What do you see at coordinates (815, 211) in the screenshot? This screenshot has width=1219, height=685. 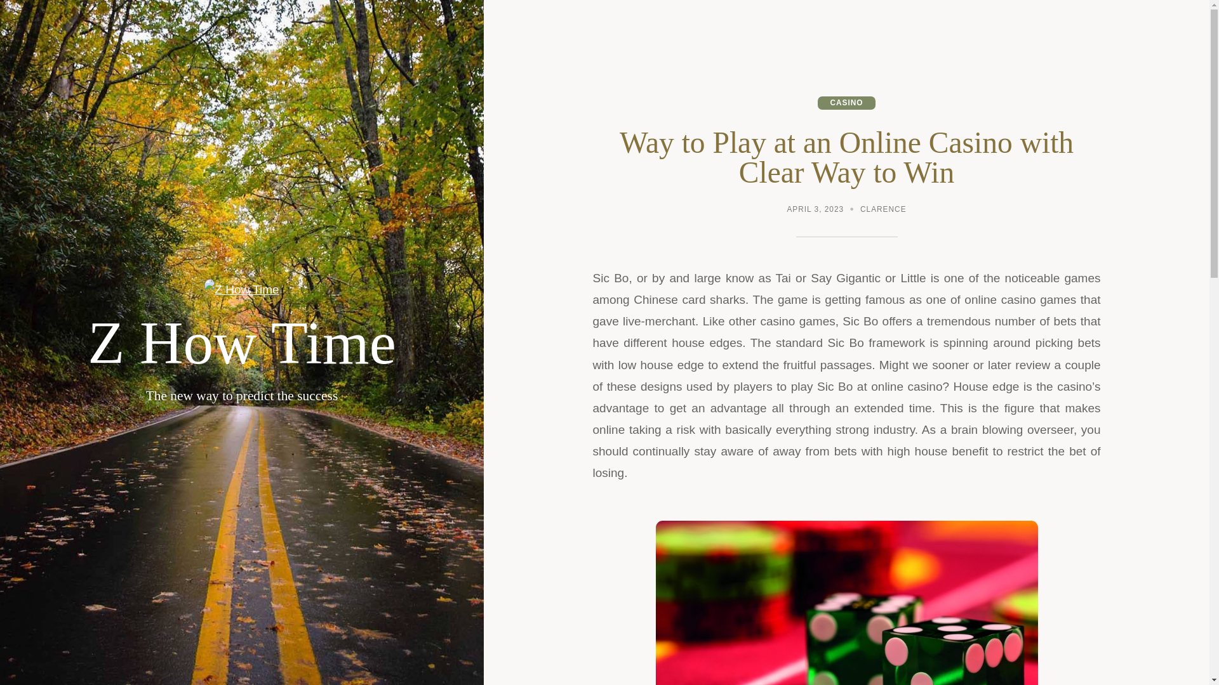 I see `APRIL 3, 2023` at bounding box center [815, 211].